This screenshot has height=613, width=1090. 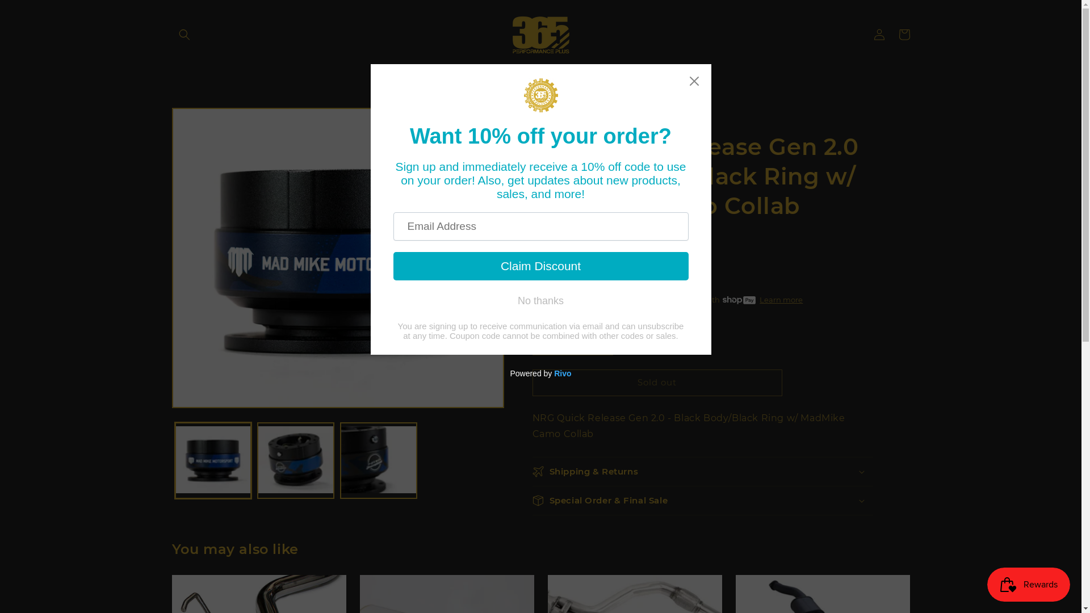 I want to click on Cart, so click(x=904, y=34).